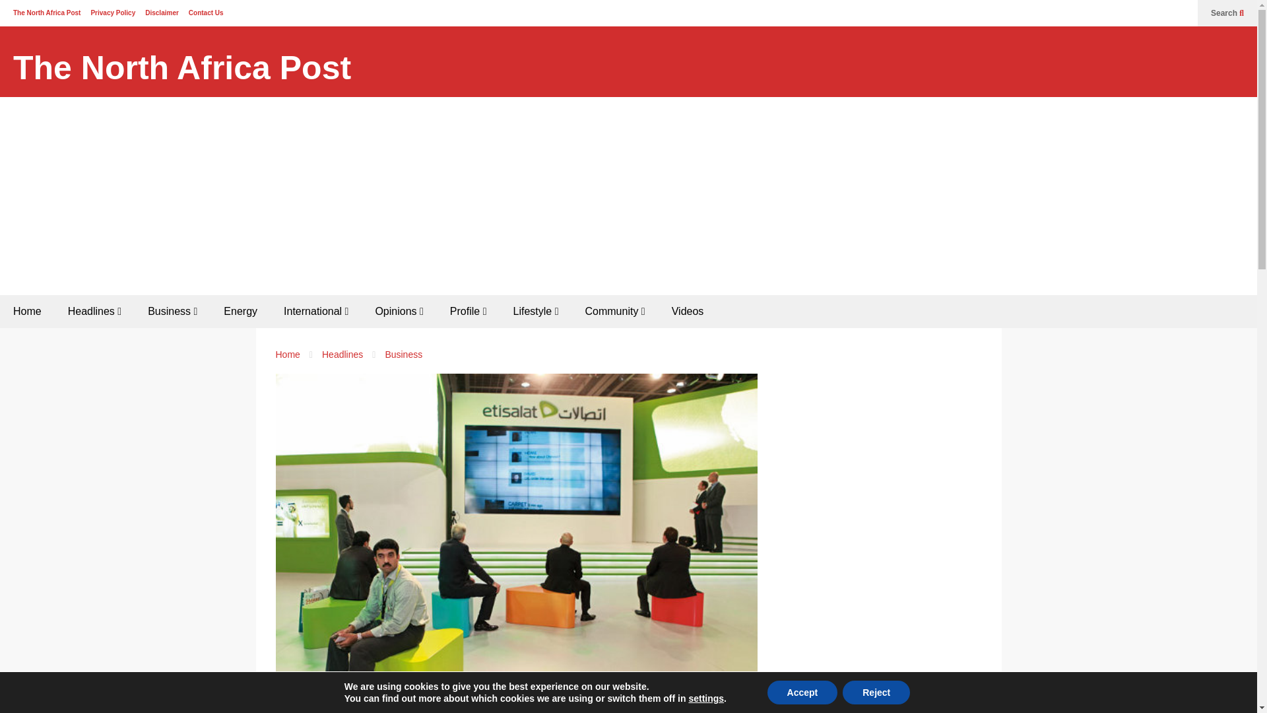 Image resolution: width=1267 pixels, height=713 pixels. What do you see at coordinates (399, 312) in the screenshot?
I see `Opinions` at bounding box center [399, 312].